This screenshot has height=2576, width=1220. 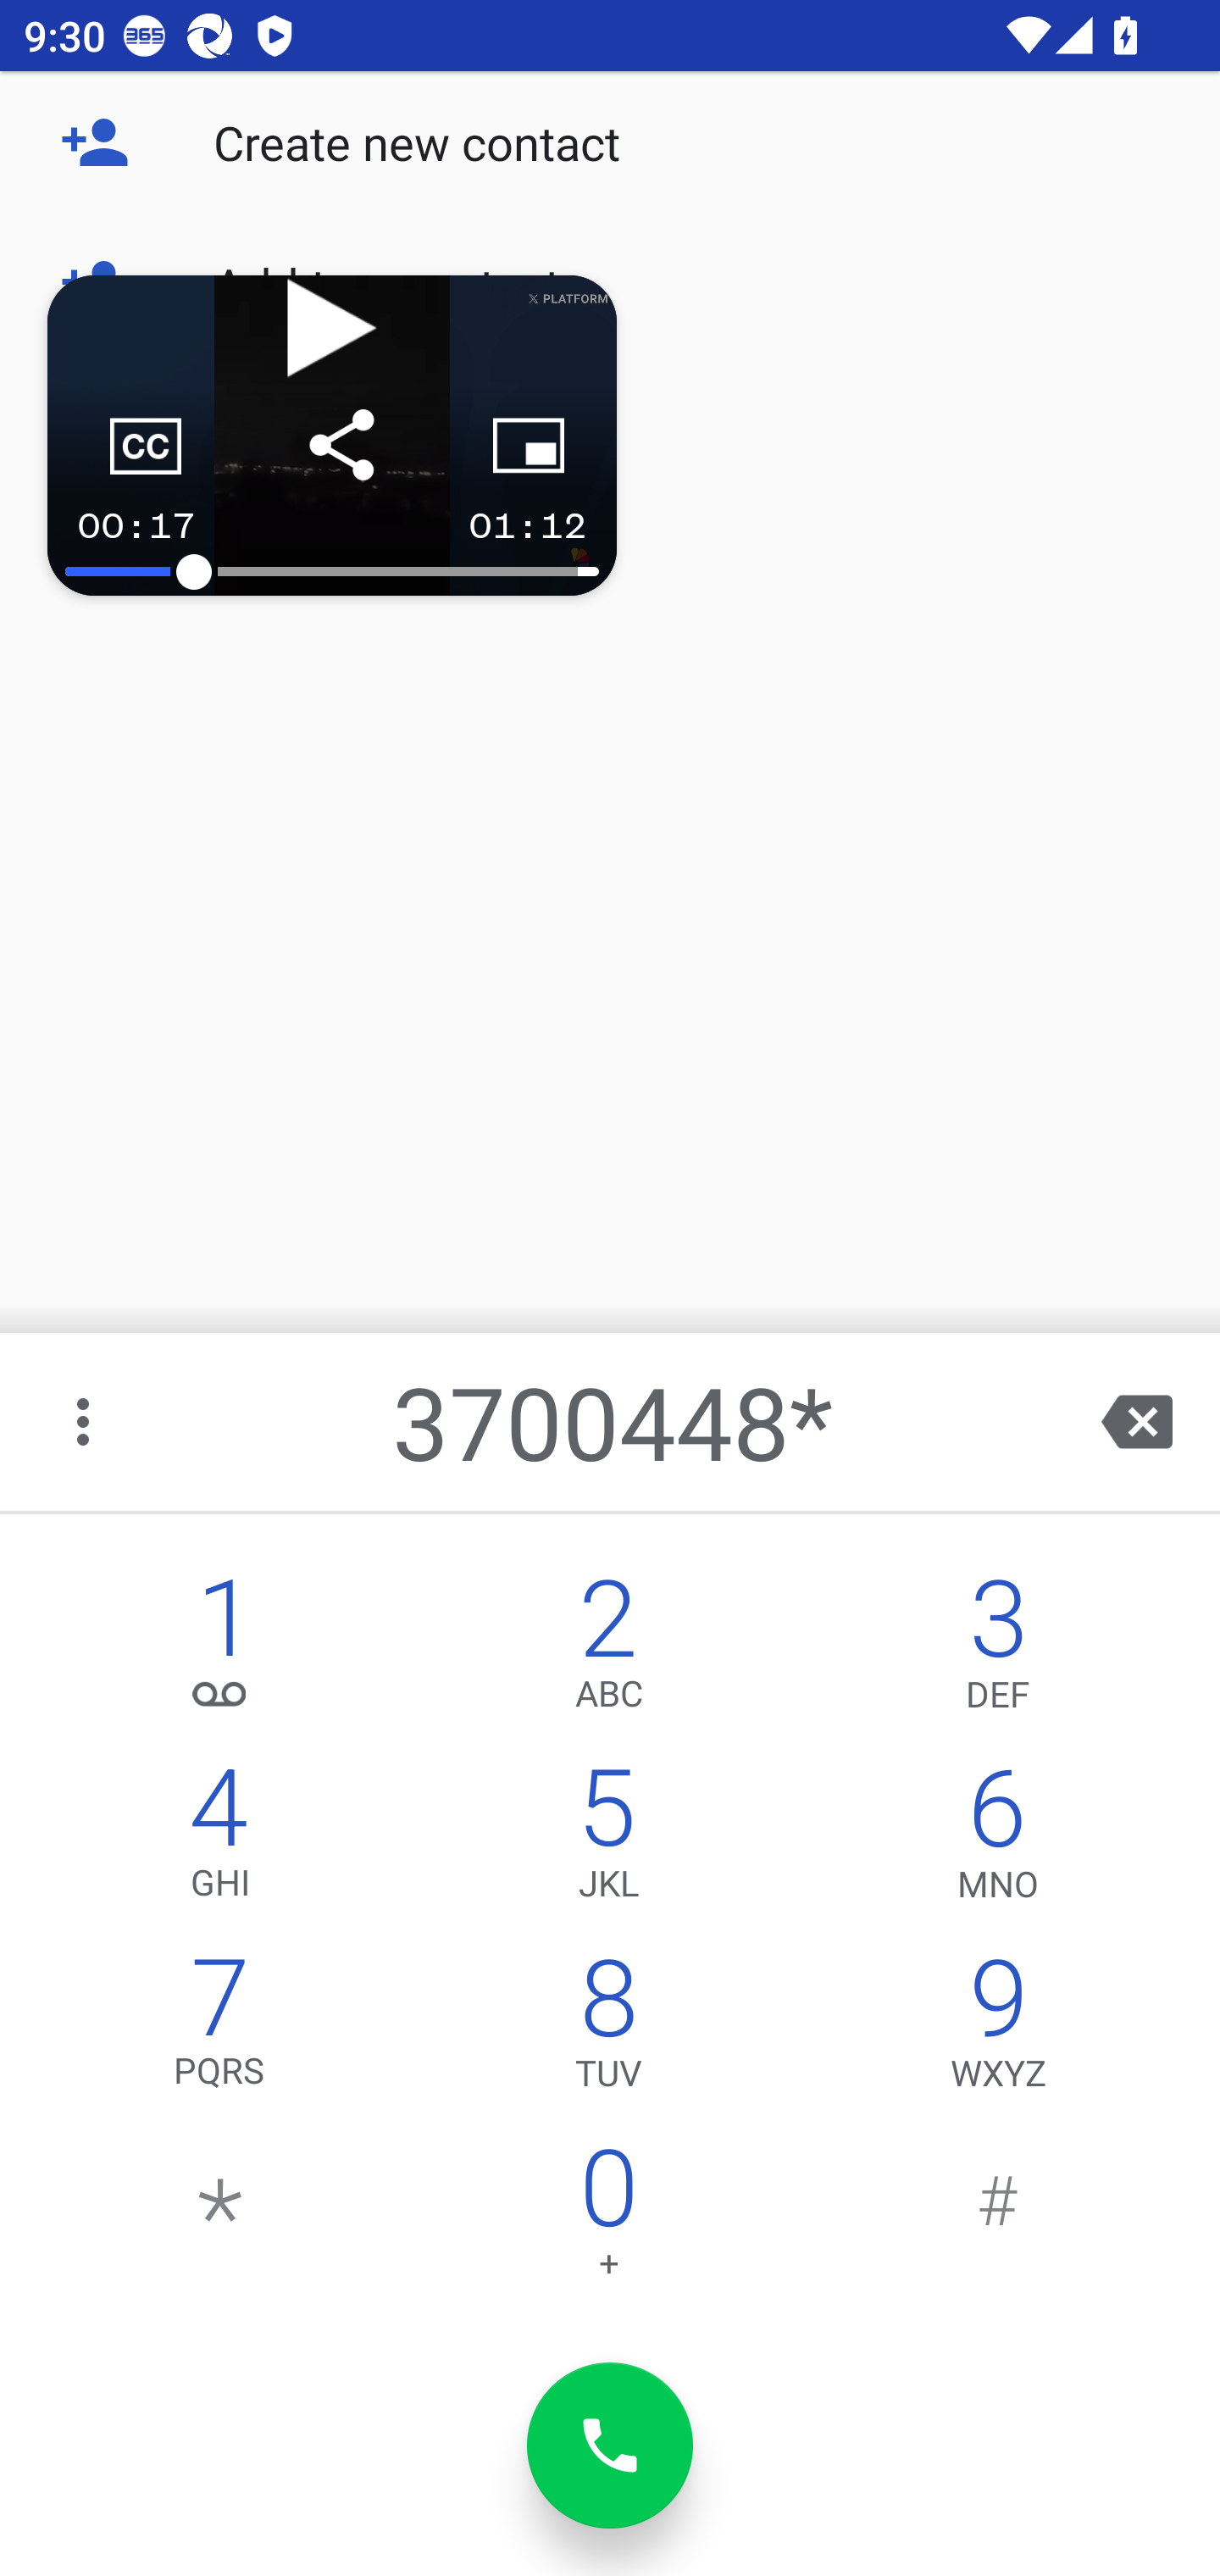 What do you see at coordinates (608, 1840) in the screenshot?
I see `5,JKL 5 JKL` at bounding box center [608, 1840].